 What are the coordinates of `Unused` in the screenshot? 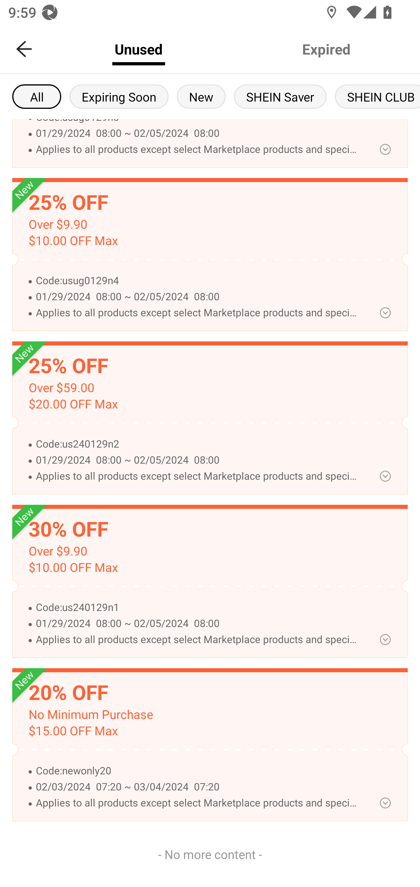 It's located at (139, 49).